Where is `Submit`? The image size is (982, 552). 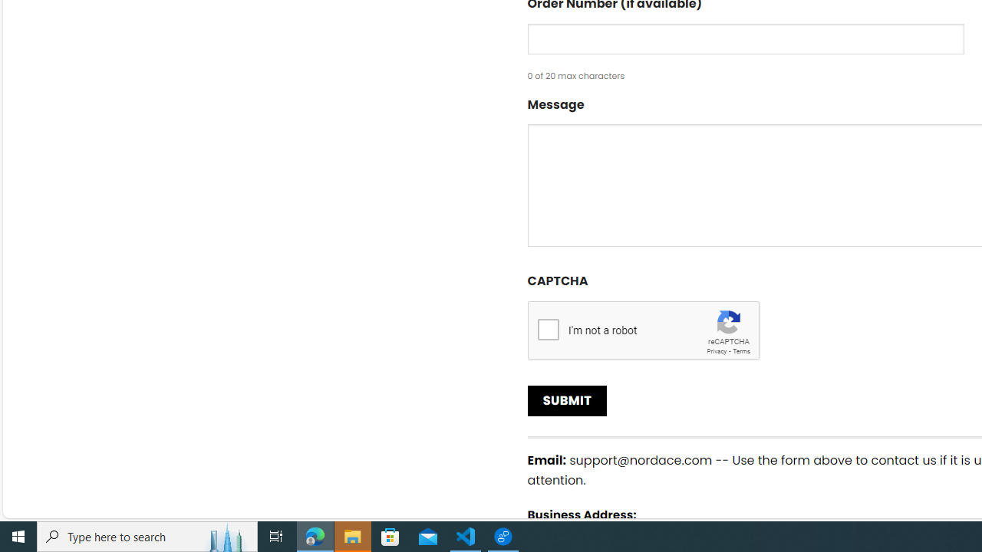 Submit is located at coordinates (568, 400).